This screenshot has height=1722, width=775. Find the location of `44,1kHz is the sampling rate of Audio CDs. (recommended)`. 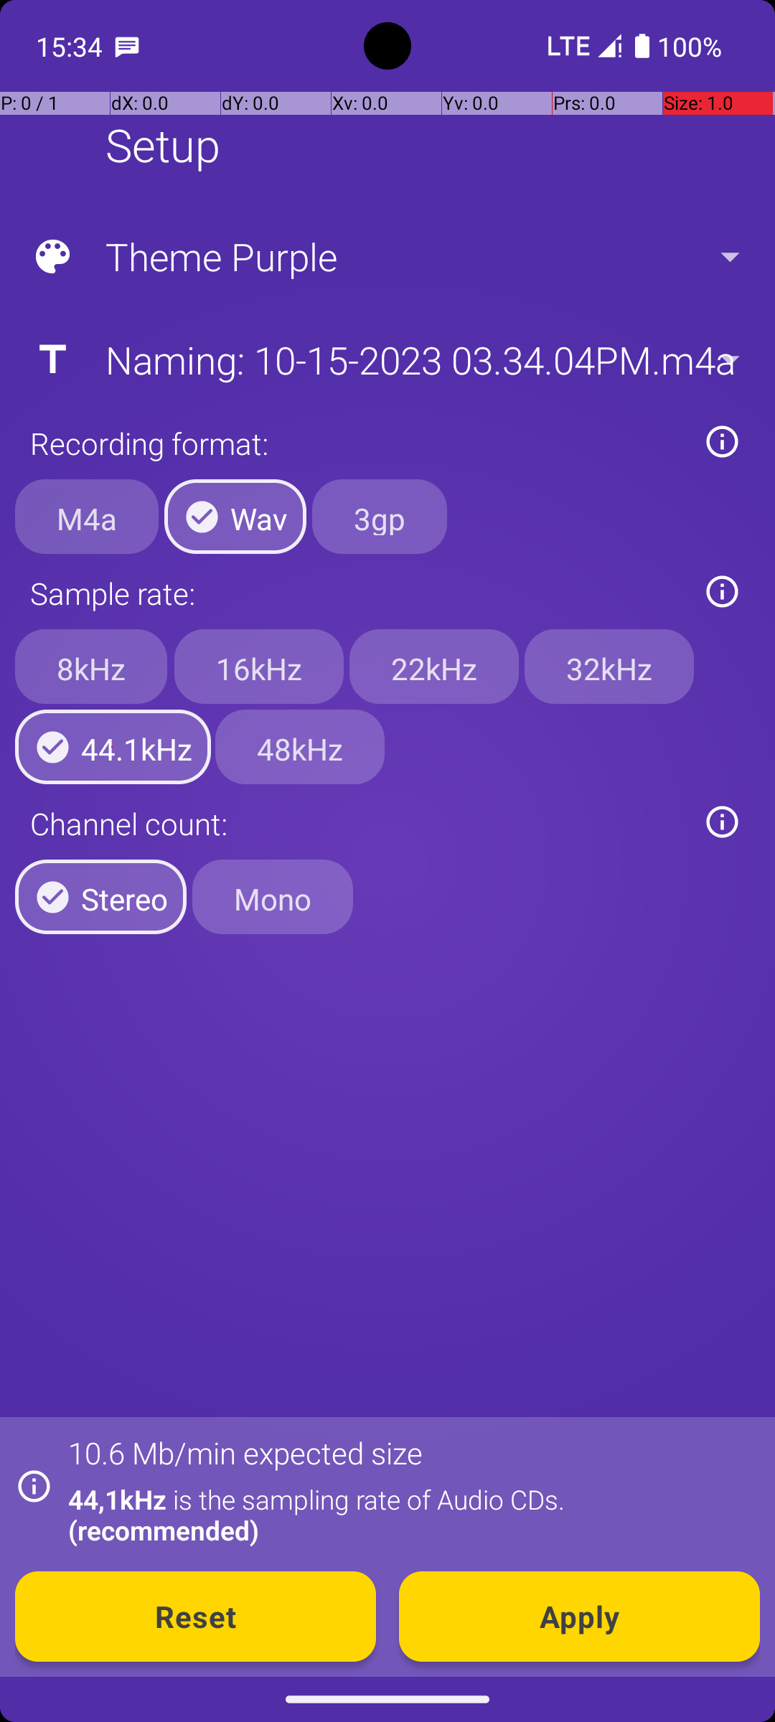

44,1kHz is the sampling rate of Audio CDs. (recommended) is located at coordinates (406, 1515).